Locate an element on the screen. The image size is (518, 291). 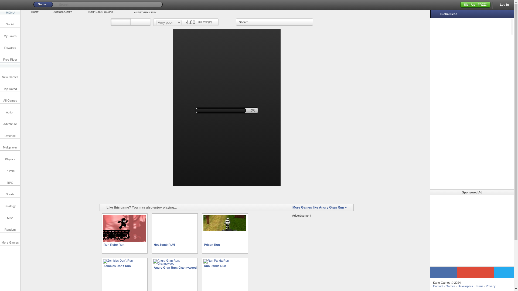
Physics is located at coordinates (10, 156).